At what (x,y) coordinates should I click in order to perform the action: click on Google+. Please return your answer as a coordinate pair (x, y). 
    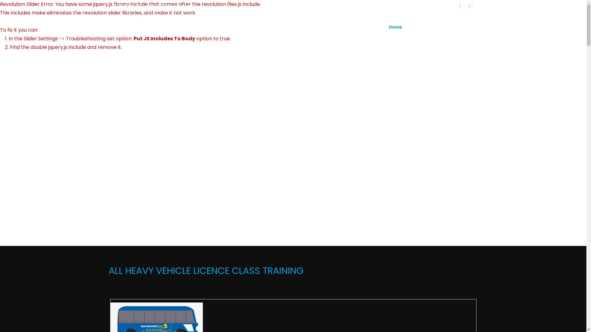
    Looking at the image, I should click on (471, 6).